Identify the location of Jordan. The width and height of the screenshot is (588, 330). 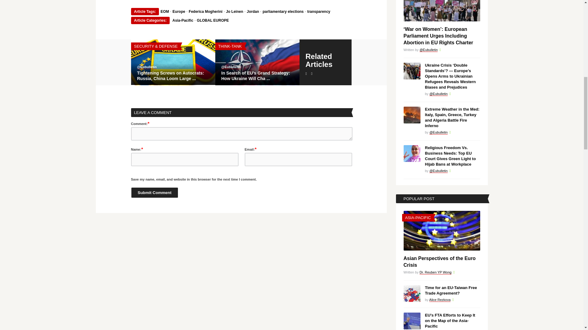
(253, 12).